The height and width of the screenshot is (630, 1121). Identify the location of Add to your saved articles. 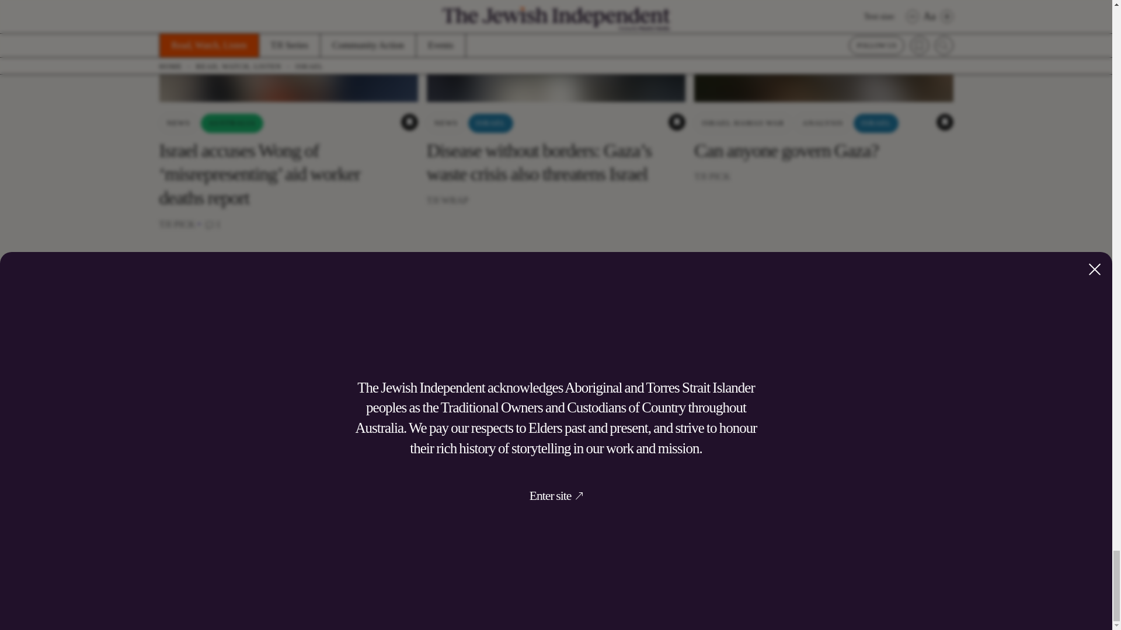
(410, 122).